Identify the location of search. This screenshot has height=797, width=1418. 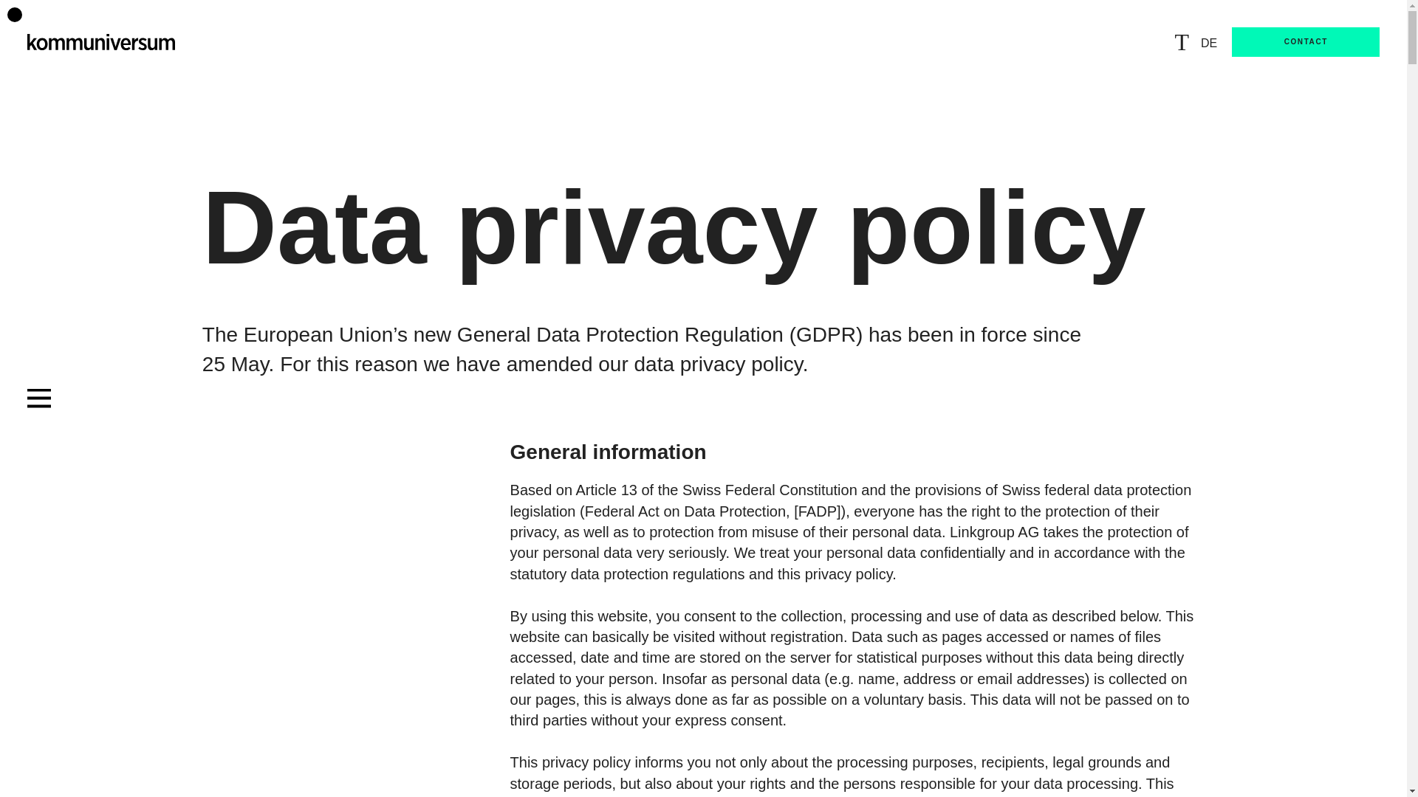
(1188, 42).